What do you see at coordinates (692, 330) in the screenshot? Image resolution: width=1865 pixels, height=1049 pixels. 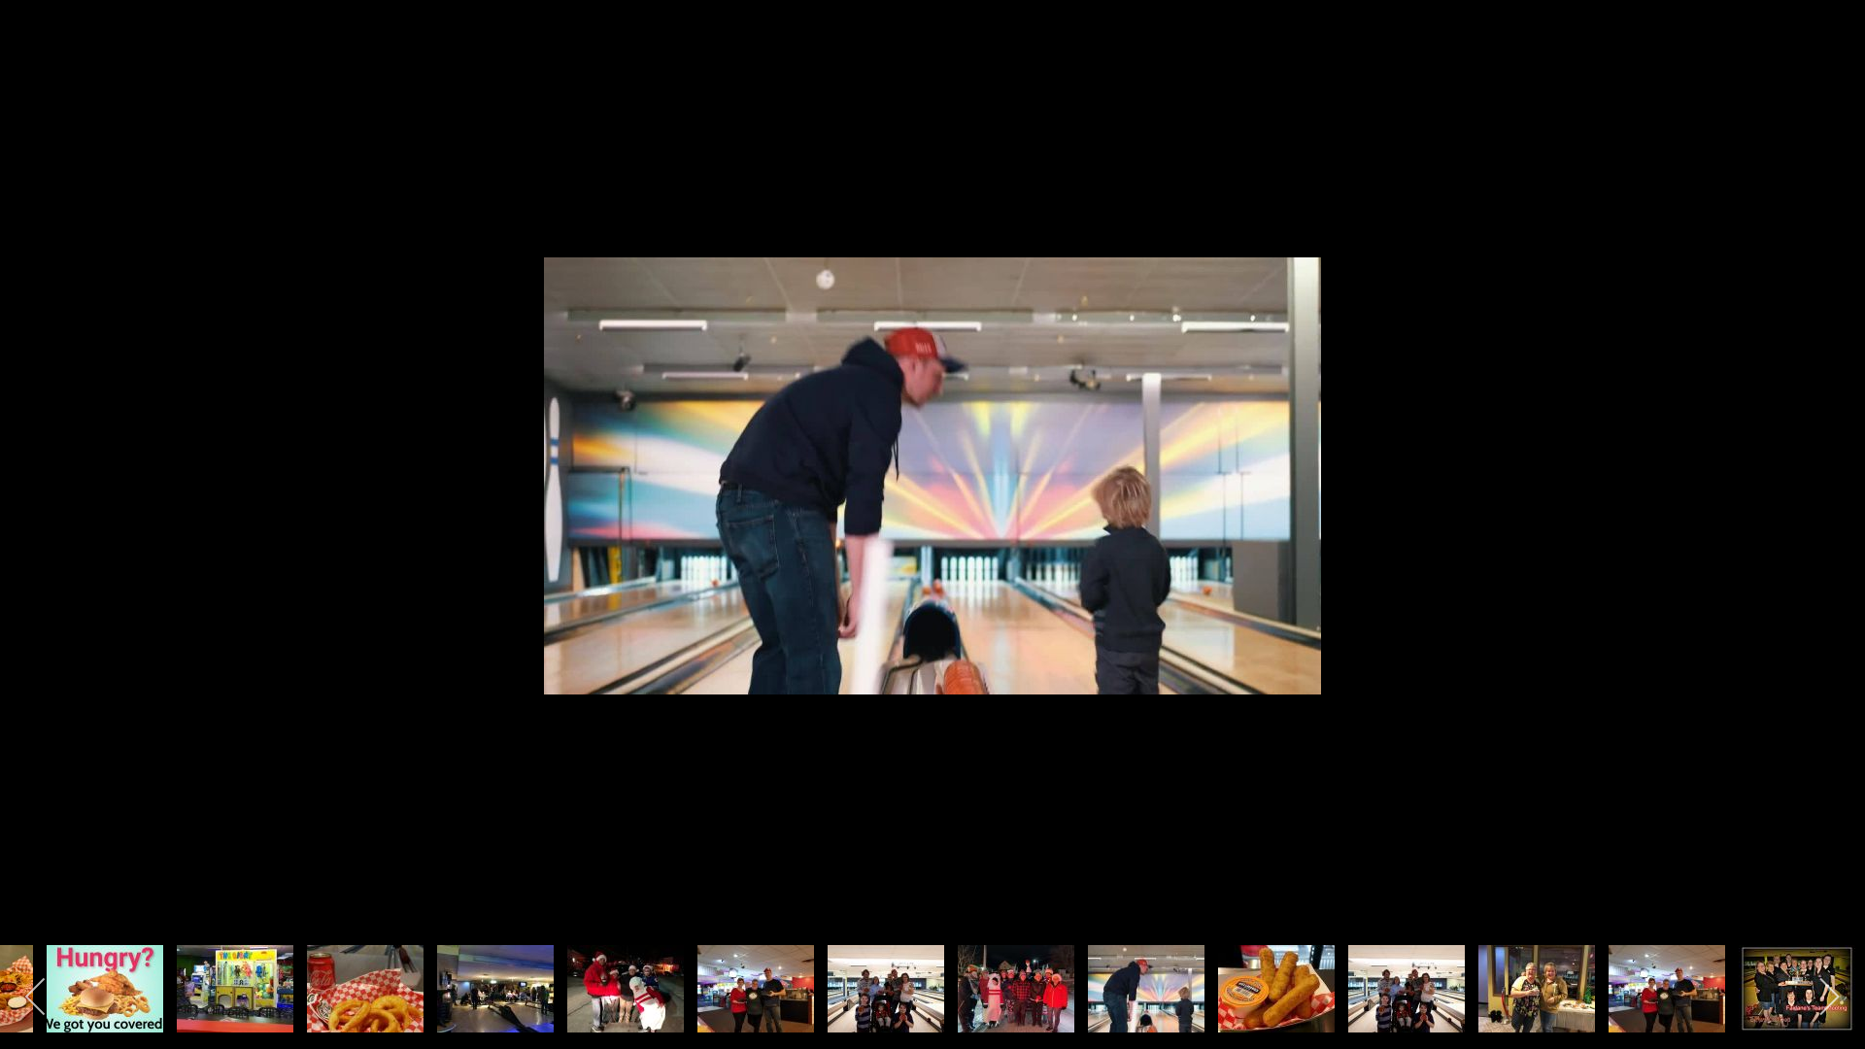 I see `Uonse5CTVNm   05.23.2018 12.16.22` at bounding box center [692, 330].